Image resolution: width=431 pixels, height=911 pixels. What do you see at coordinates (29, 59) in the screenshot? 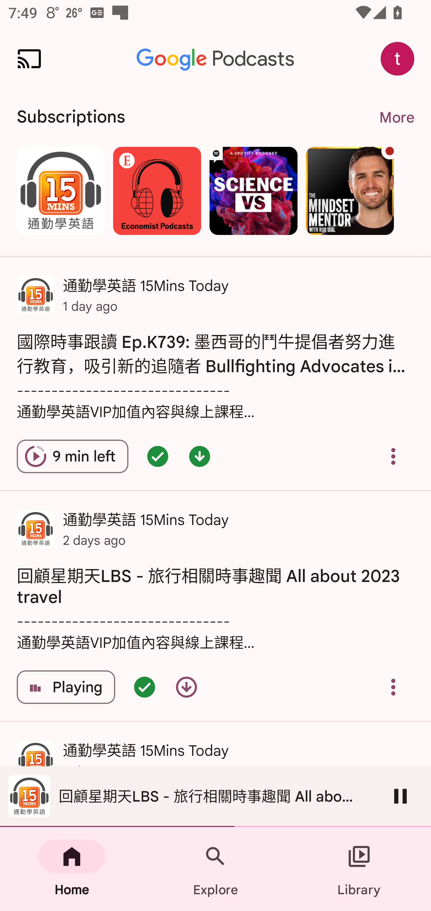
I see `Cast. Disconnected` at bounding box center [29, 59].